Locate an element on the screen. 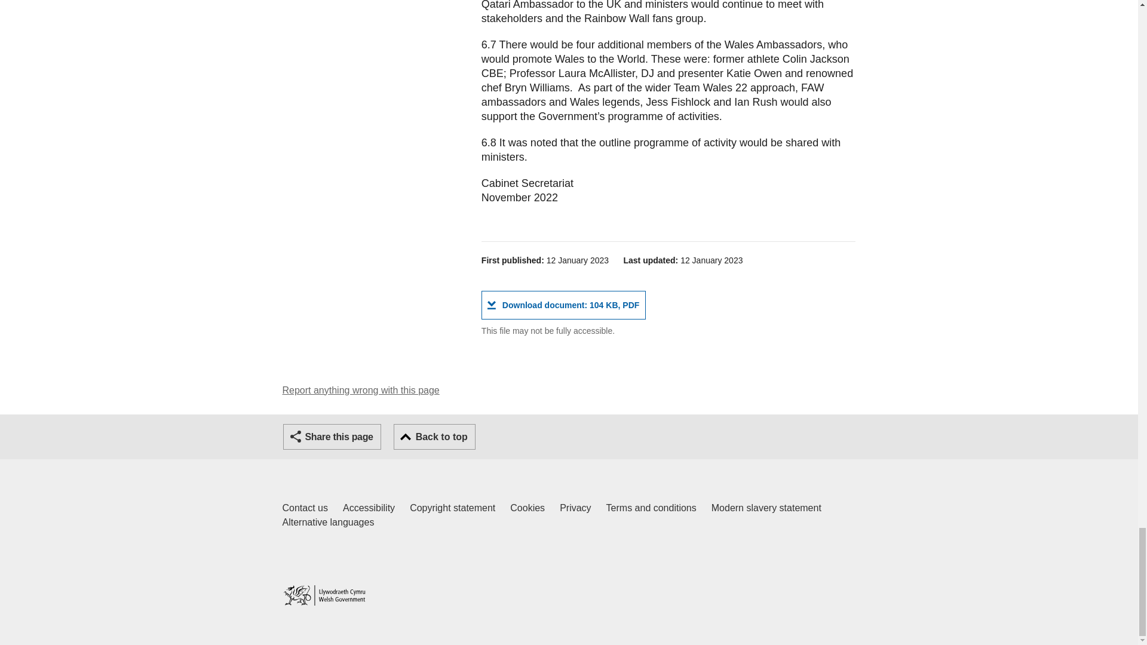 The image size is (1147, 645). Terms and conditions is located at coordinates (361, 390).